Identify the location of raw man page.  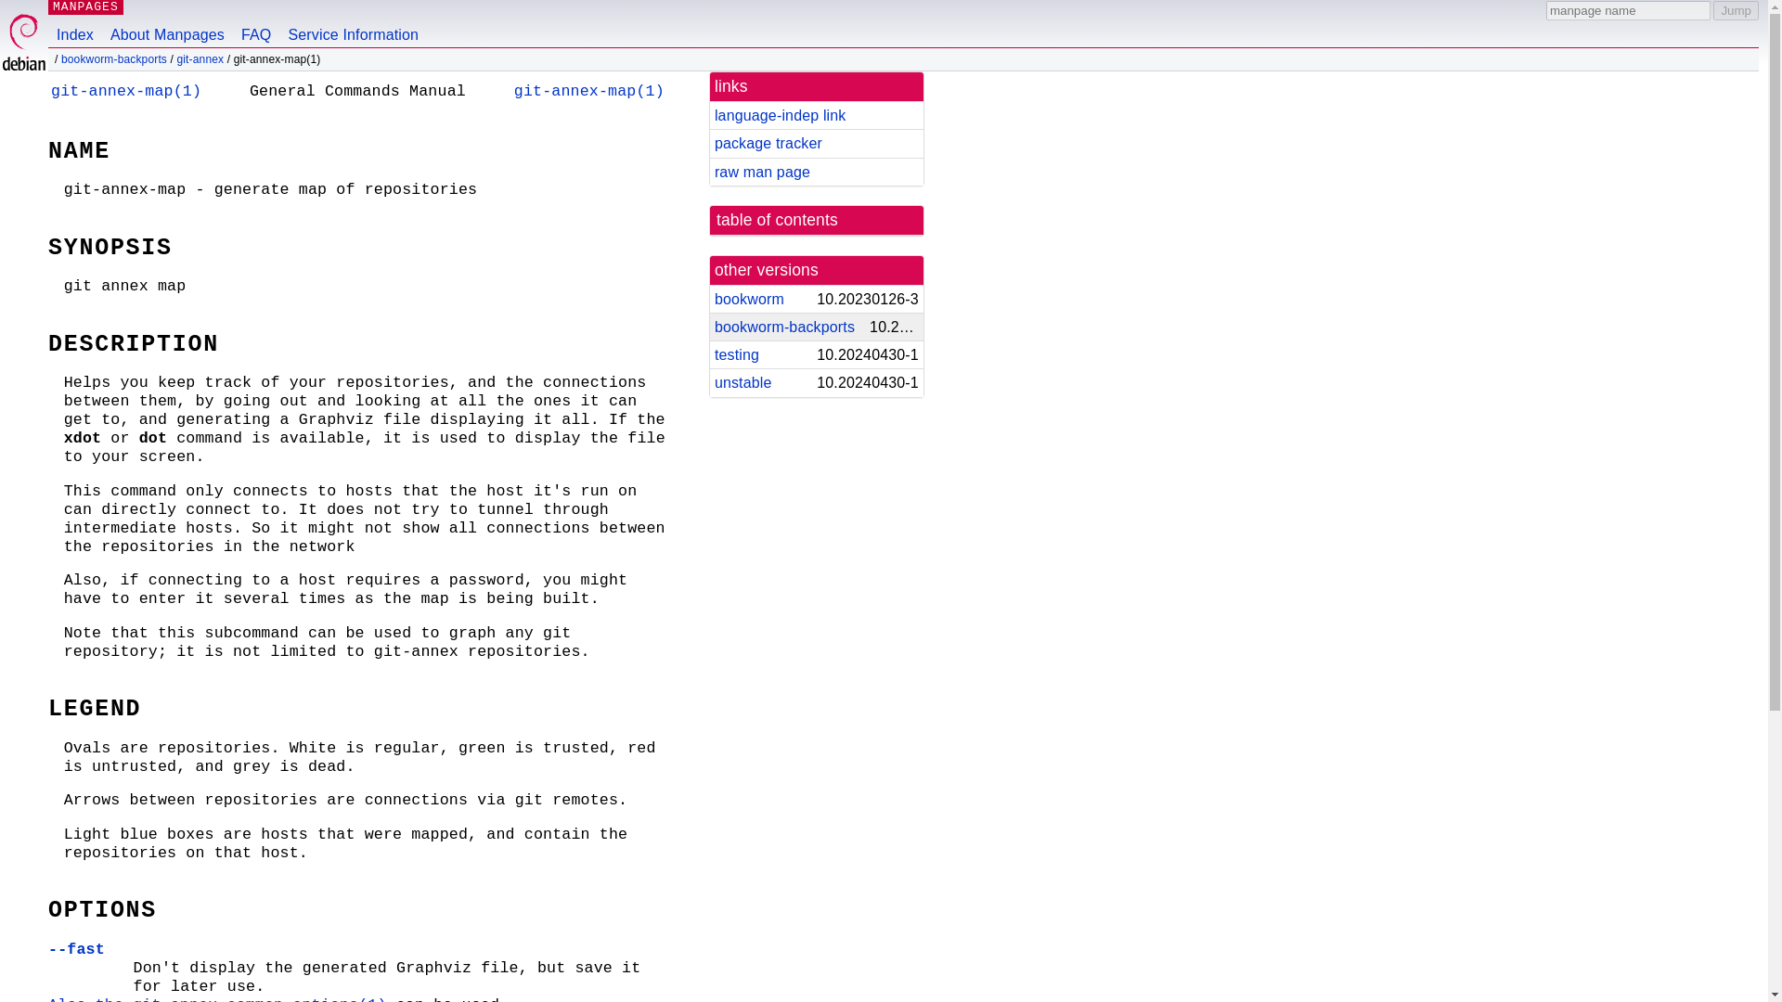
(762, 173).